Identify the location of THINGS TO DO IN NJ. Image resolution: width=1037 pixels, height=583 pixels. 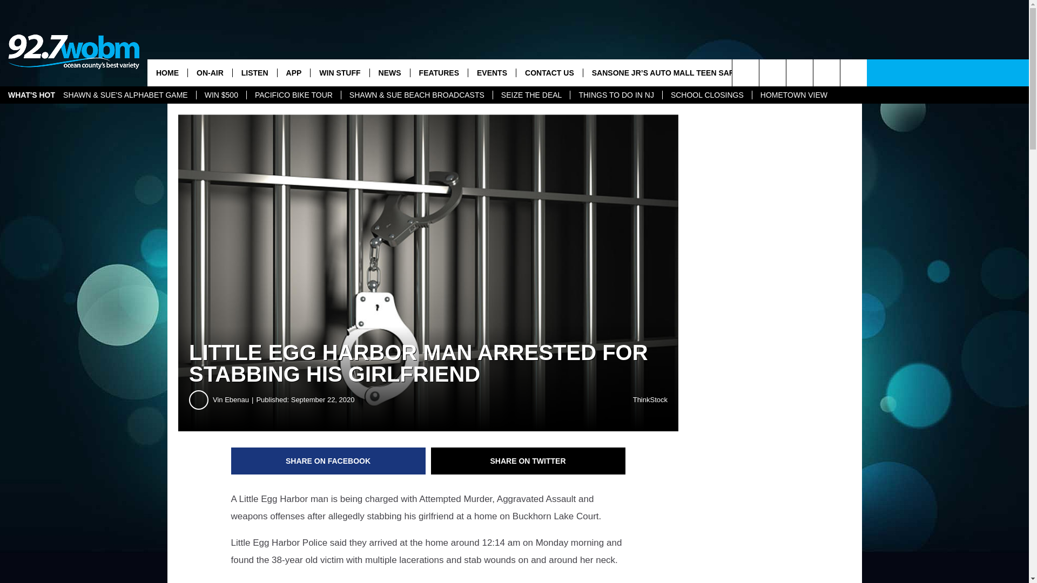
(616, 95).